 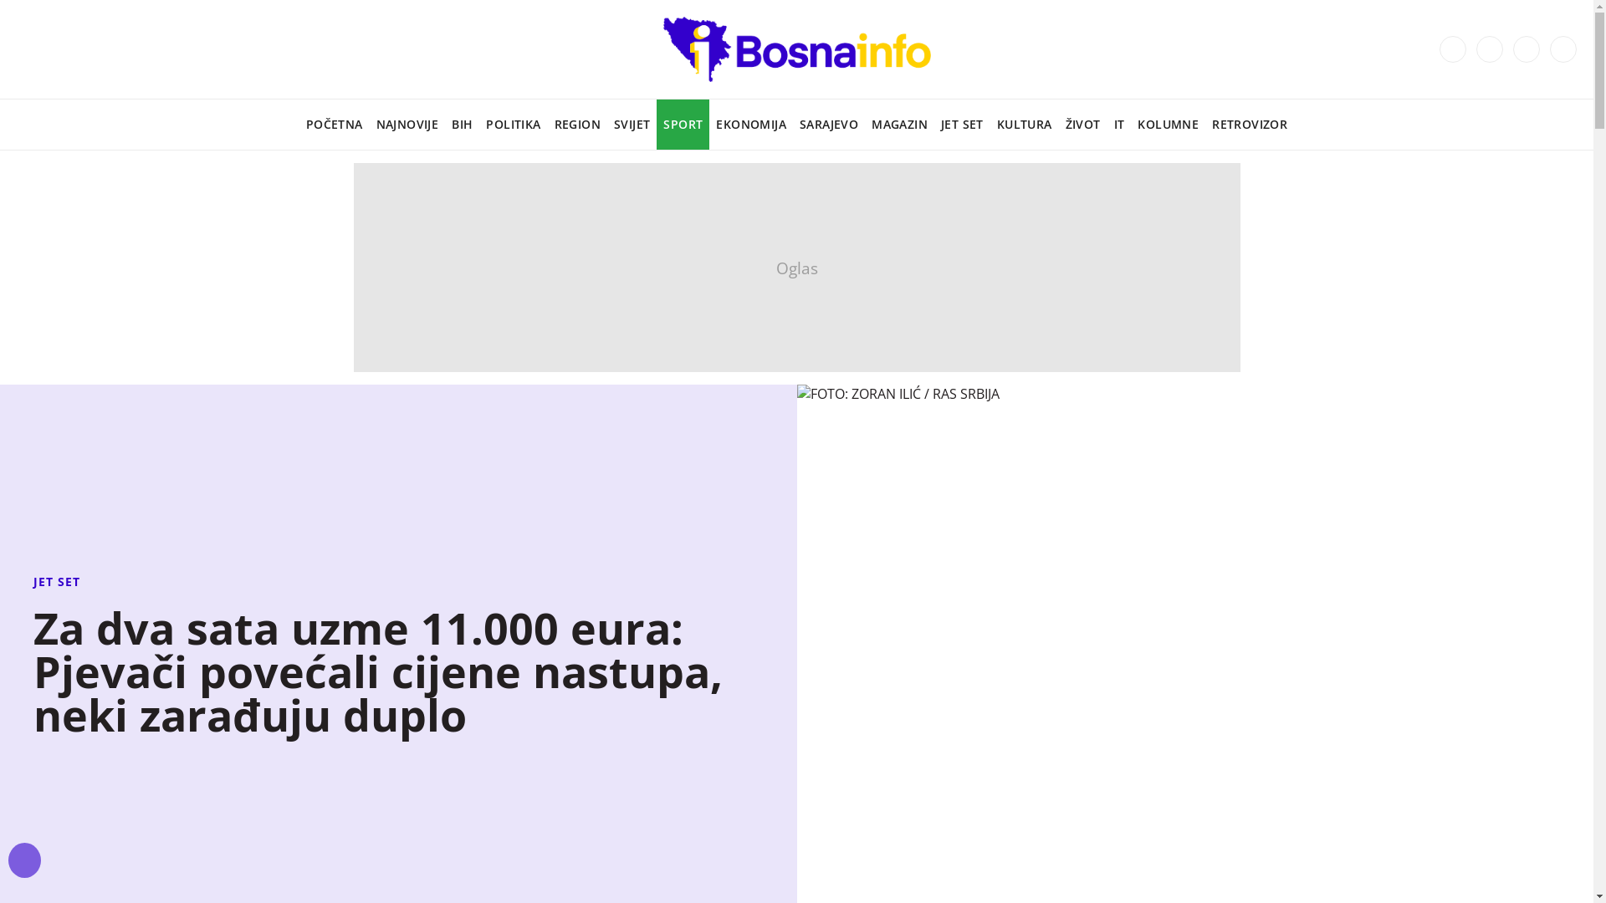 I want to click on POLITIKA, so click(x=514, y=125).